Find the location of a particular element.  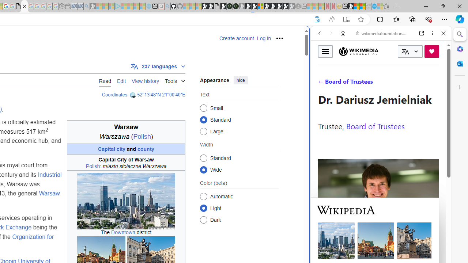

Support Wikipedia? is located at coordinates (317, 19).